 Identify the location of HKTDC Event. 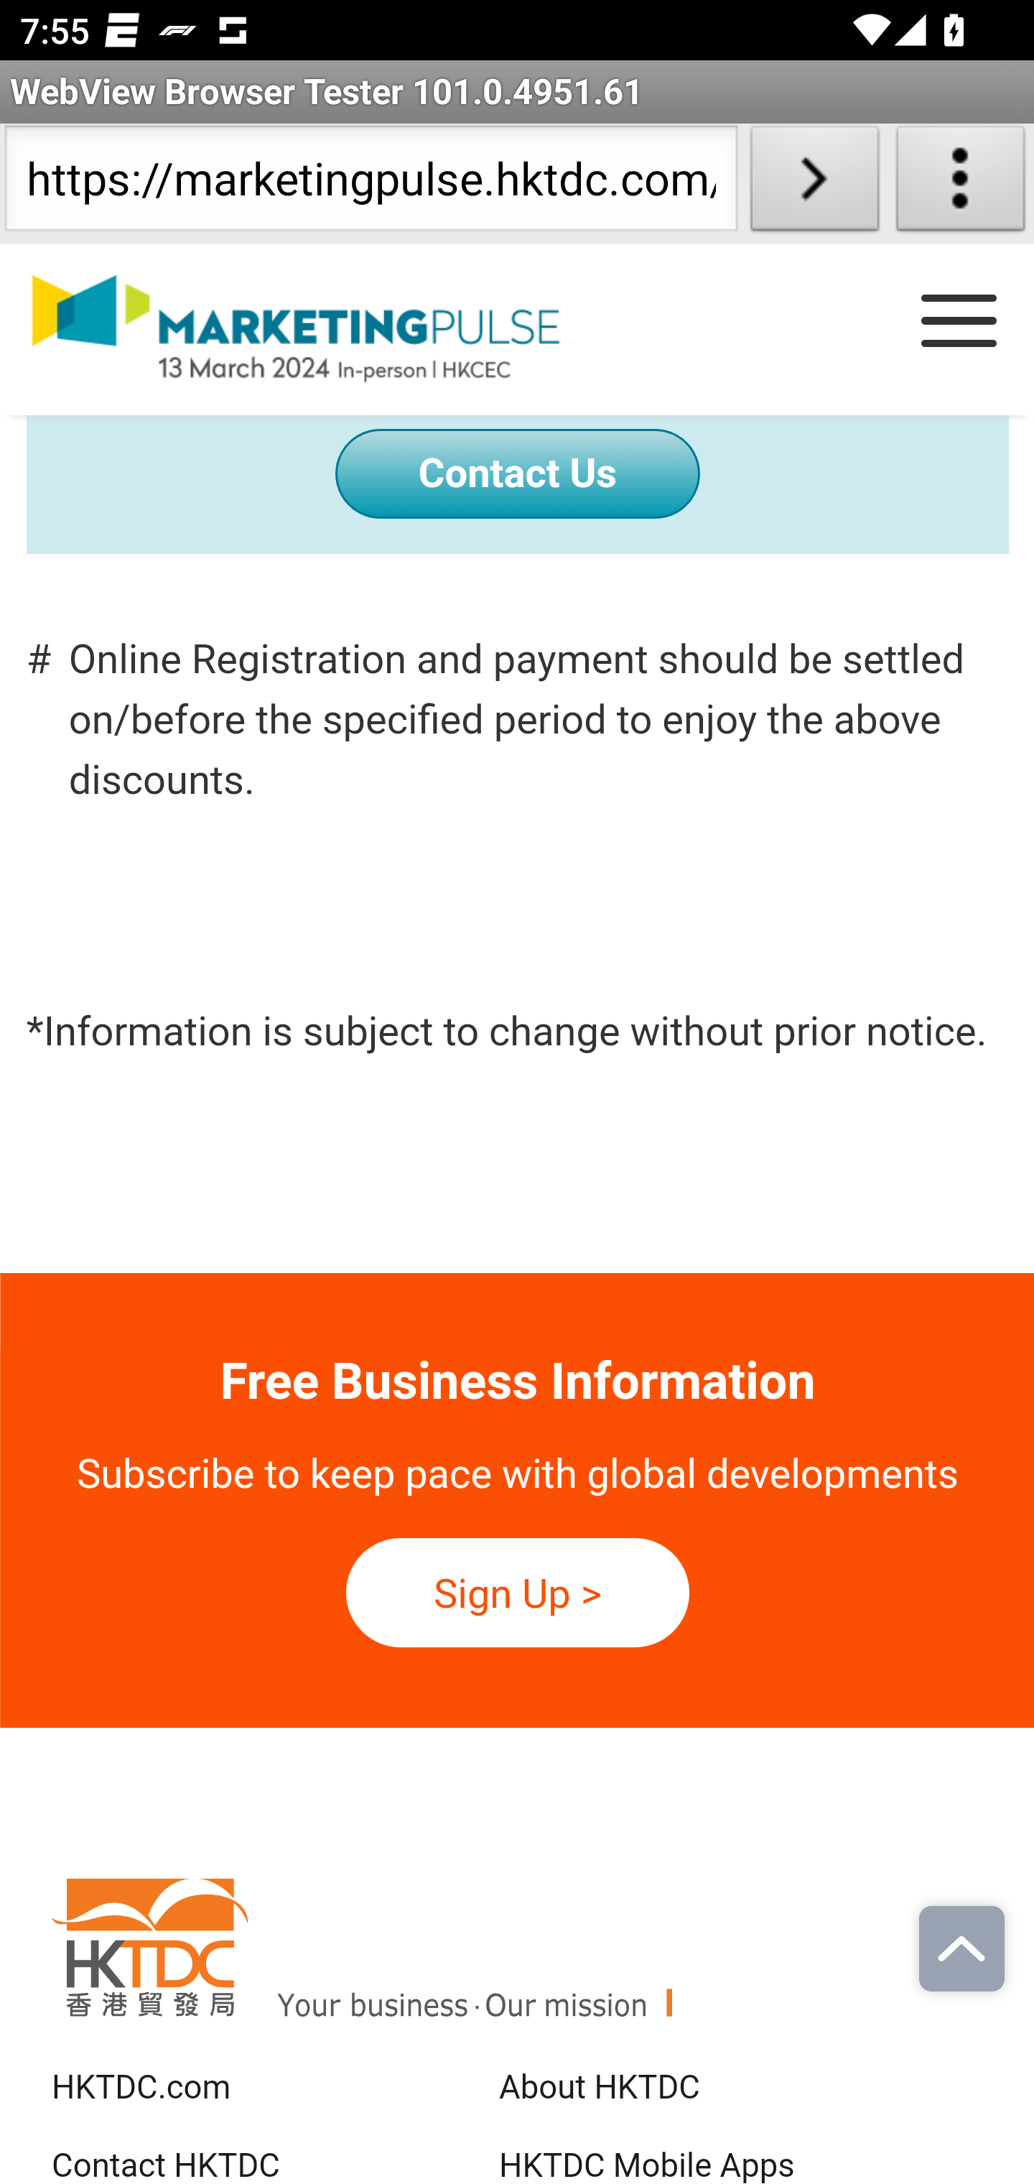
(322, 330).